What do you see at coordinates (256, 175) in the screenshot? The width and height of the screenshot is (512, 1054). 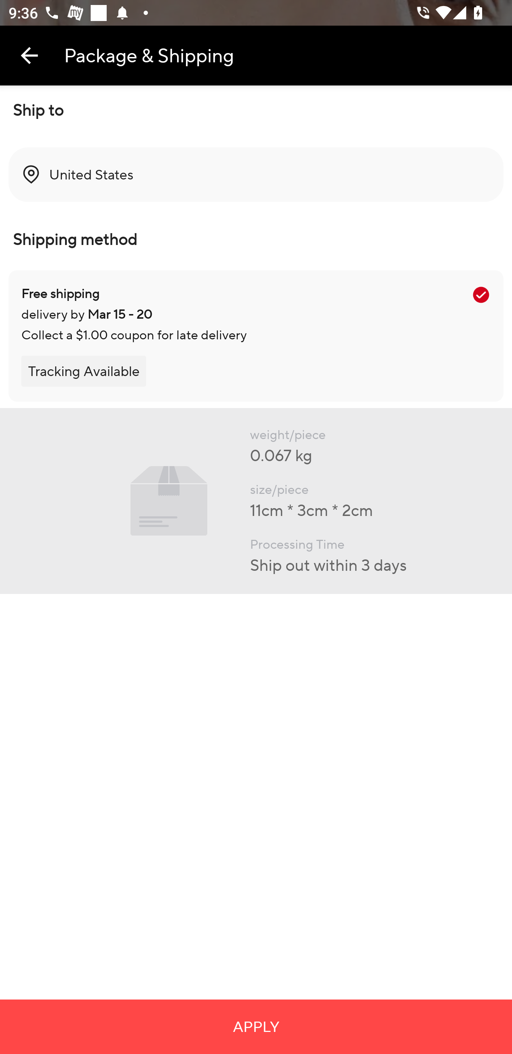 I see ` United States` at bounding box center [256, 175].